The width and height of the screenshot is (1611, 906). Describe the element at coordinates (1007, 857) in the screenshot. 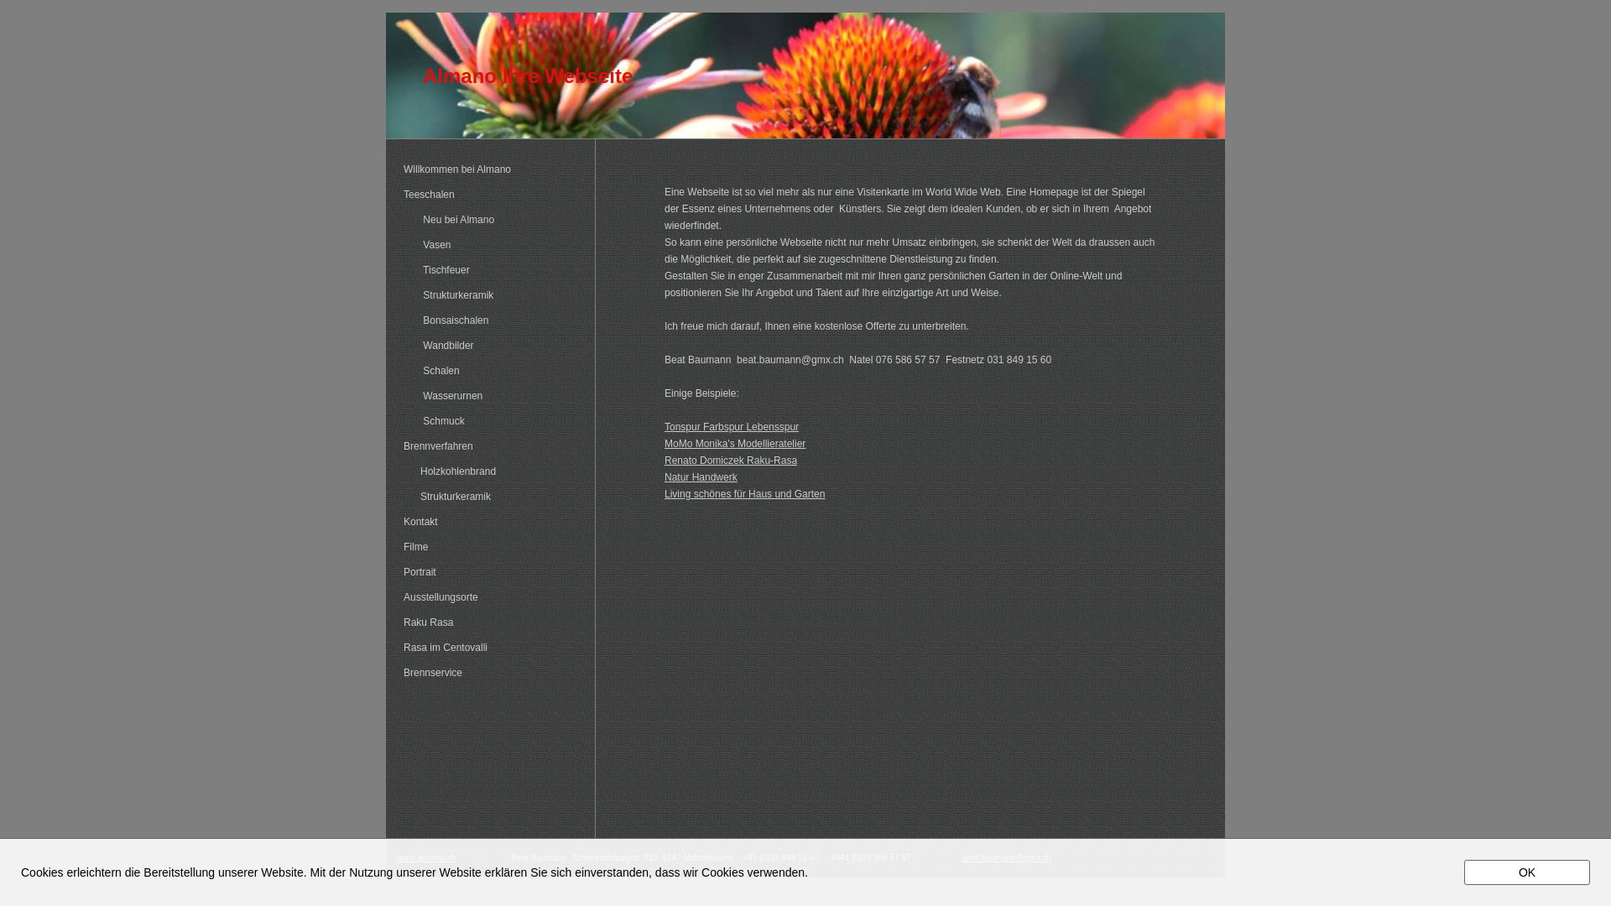

I see `beat.baumann@gmx.ch` at that location.